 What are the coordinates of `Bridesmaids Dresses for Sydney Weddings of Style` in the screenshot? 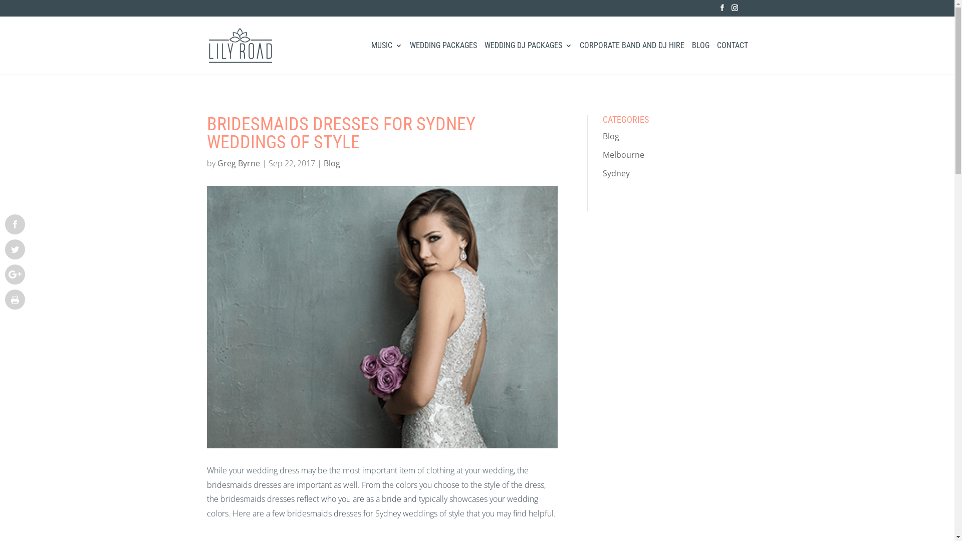 It's located at (382, 317).